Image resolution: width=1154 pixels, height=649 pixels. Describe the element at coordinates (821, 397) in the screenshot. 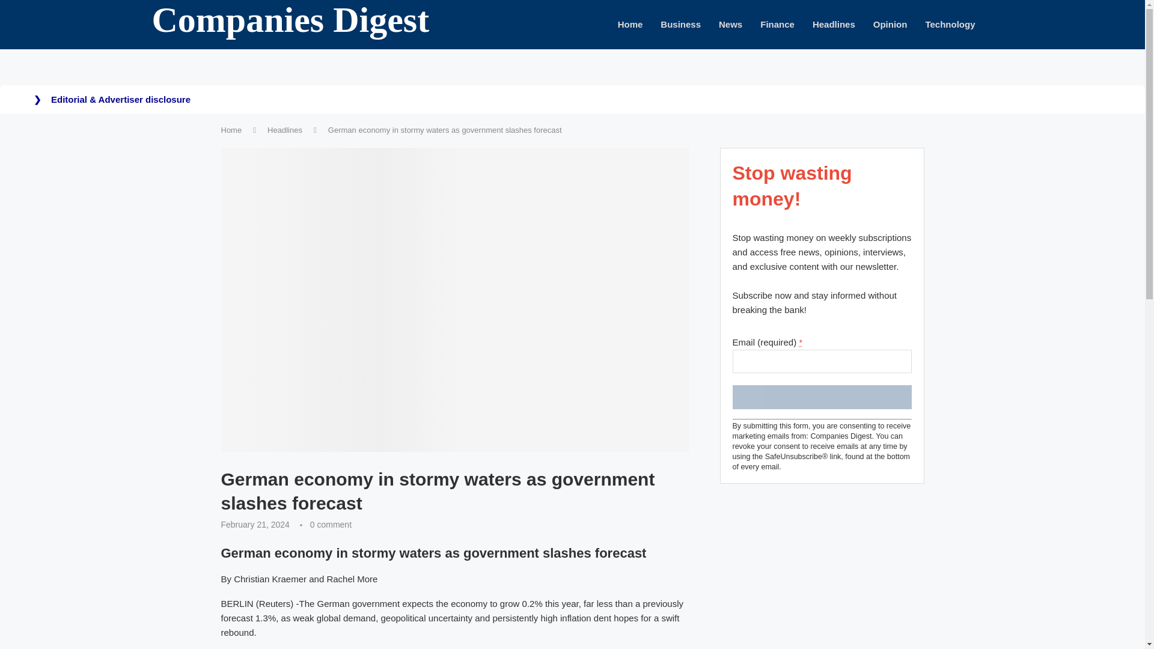

I see `Sign up!` at that location.